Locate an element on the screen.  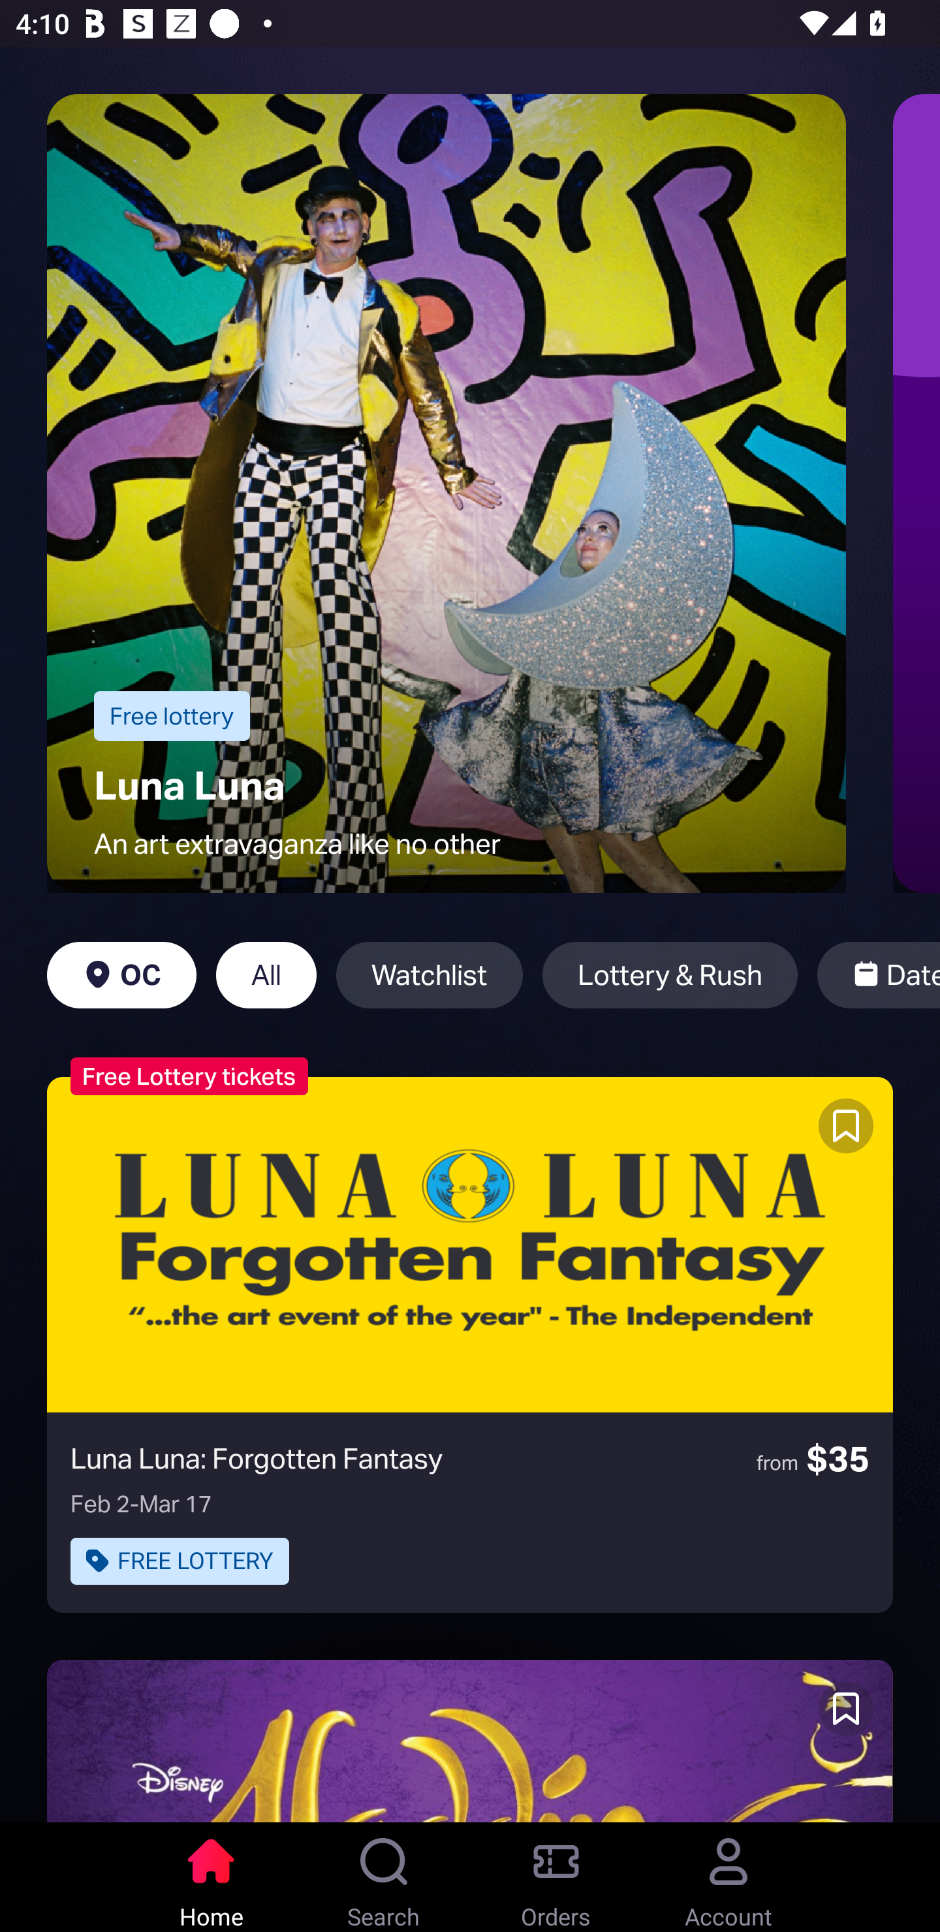
Search is located at coordinates (384, 1877).